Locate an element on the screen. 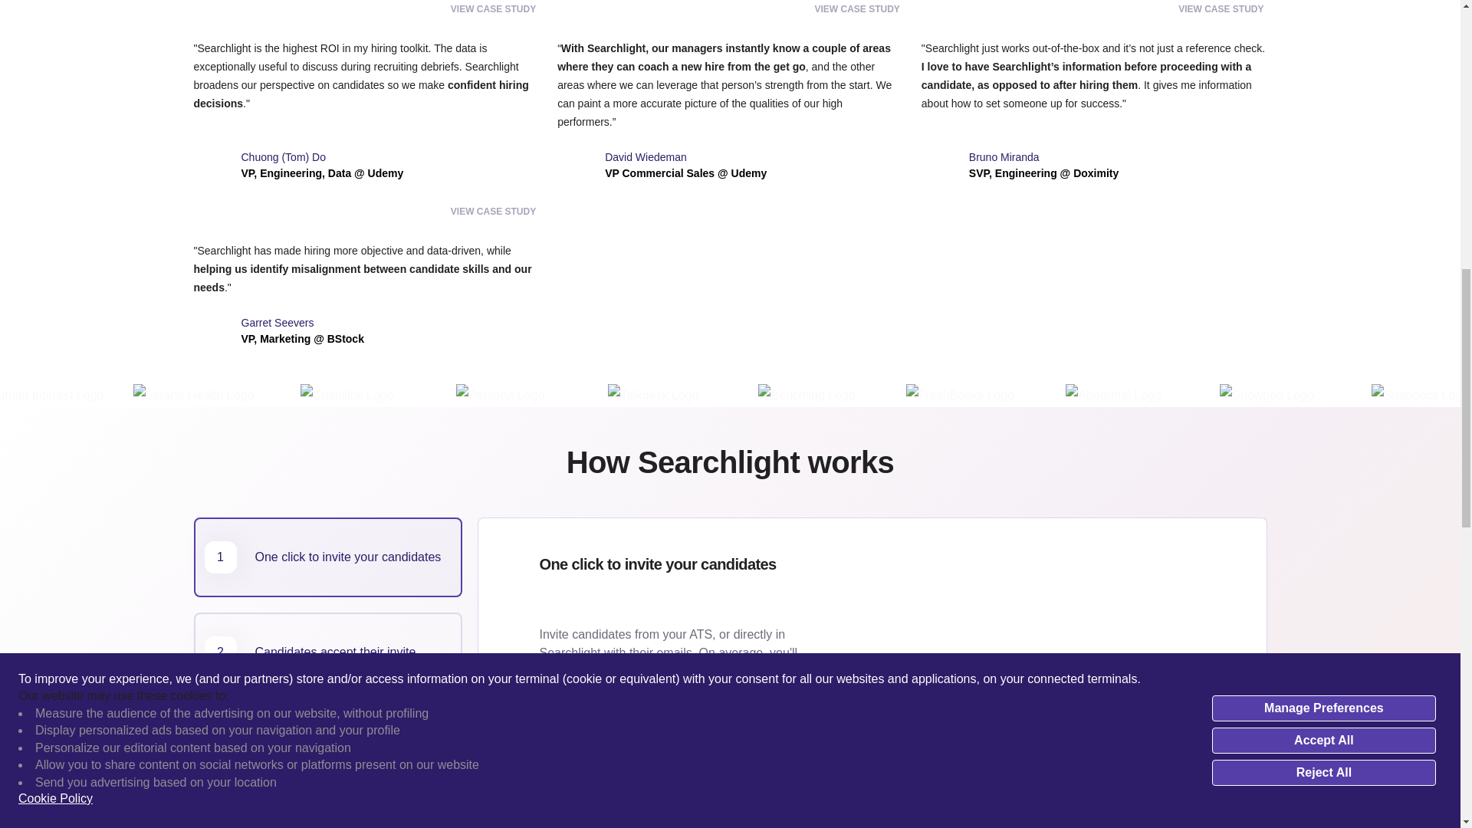 This screenshot has width=1472, height=828. VIEW CASE STUDY is located at coordinates (327, 652).